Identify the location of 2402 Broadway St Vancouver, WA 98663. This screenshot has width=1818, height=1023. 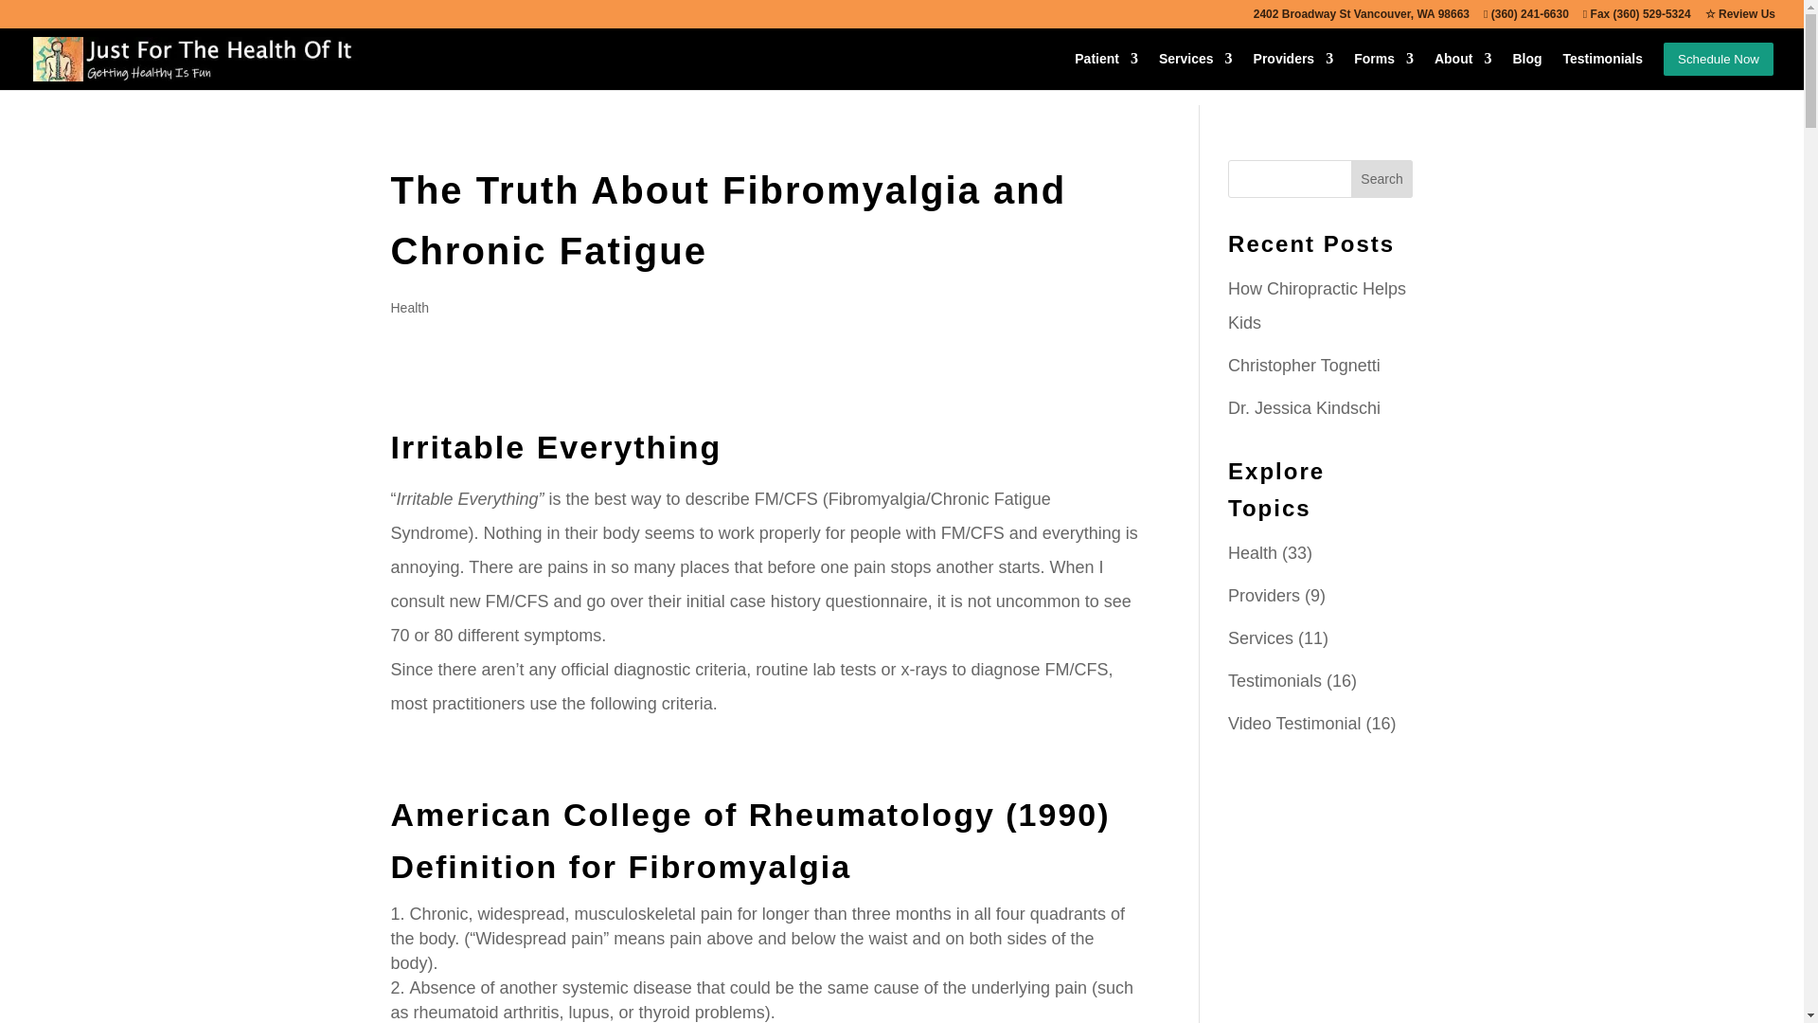
(1362, 18).